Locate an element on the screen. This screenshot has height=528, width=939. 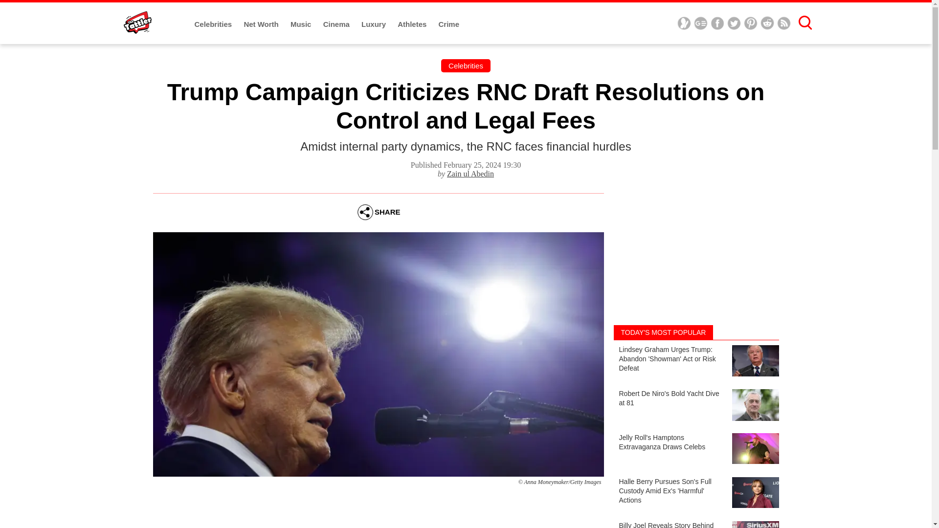
Crime is located at coordinates (449, 24).